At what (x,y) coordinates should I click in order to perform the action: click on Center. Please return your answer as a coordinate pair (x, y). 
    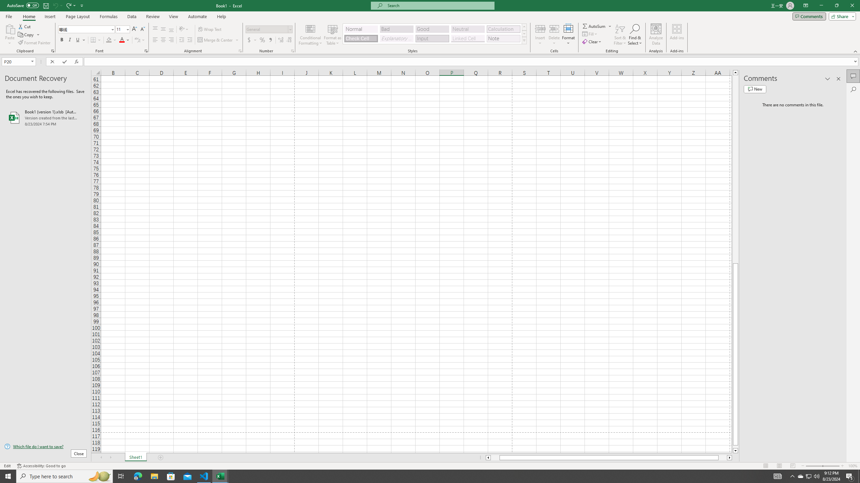
    Looking at the image, I should click on (163, 40).